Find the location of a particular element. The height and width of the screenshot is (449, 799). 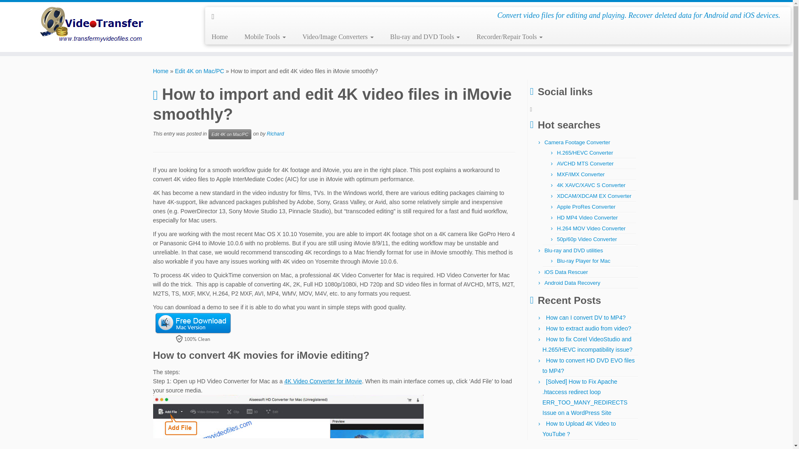

Video Transfer is located at coordinates (161, 71).